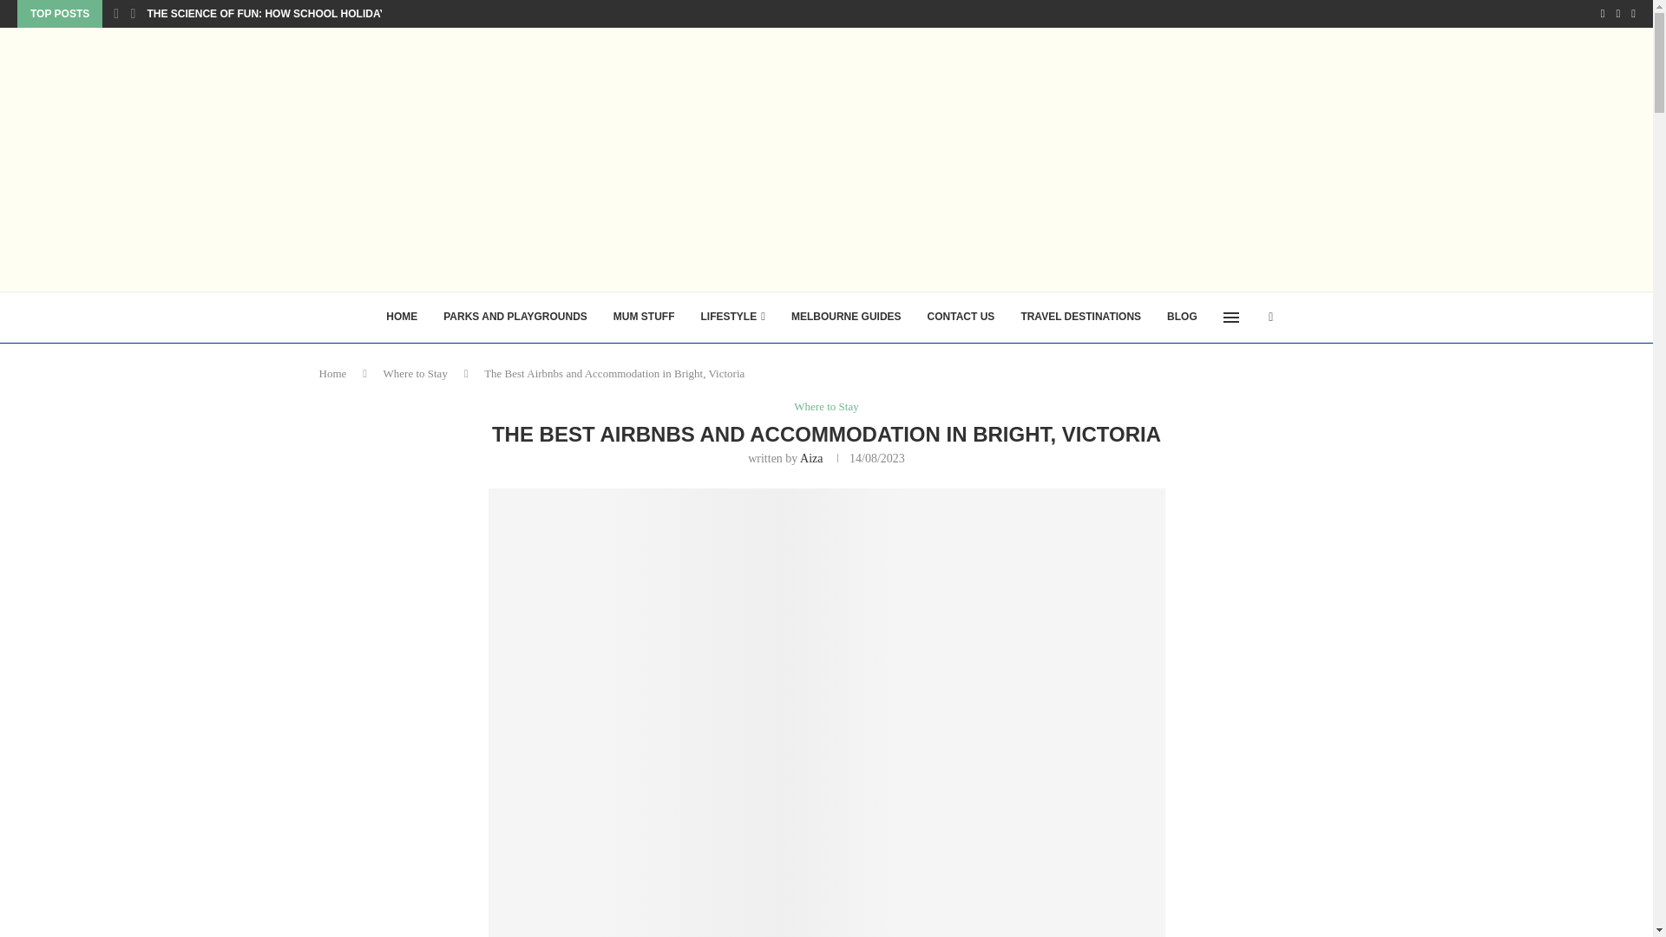 This screenshot has width=1666, height=937. What do you see at coordinates (961, 318) in the screenshot?
I see `CONTACT US` at bounding box center [961, 318].